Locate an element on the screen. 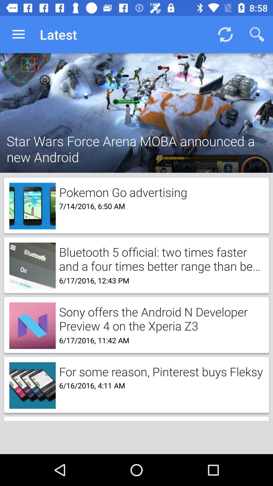  choose the icon to the left of the latest item is located at coordinates (18, 34).